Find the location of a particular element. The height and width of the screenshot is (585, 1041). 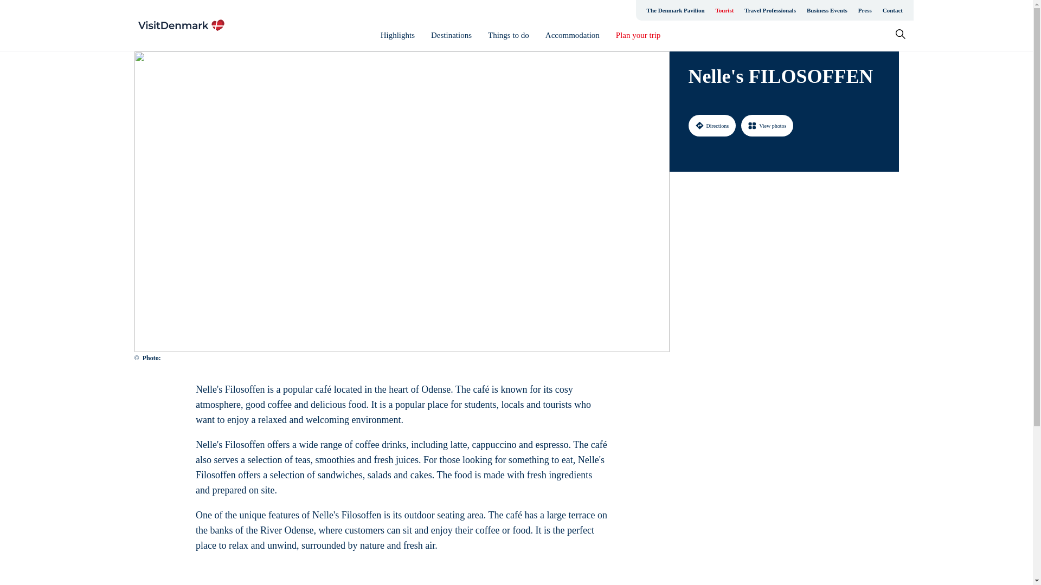

View photos is located at coordinates (767, 125).